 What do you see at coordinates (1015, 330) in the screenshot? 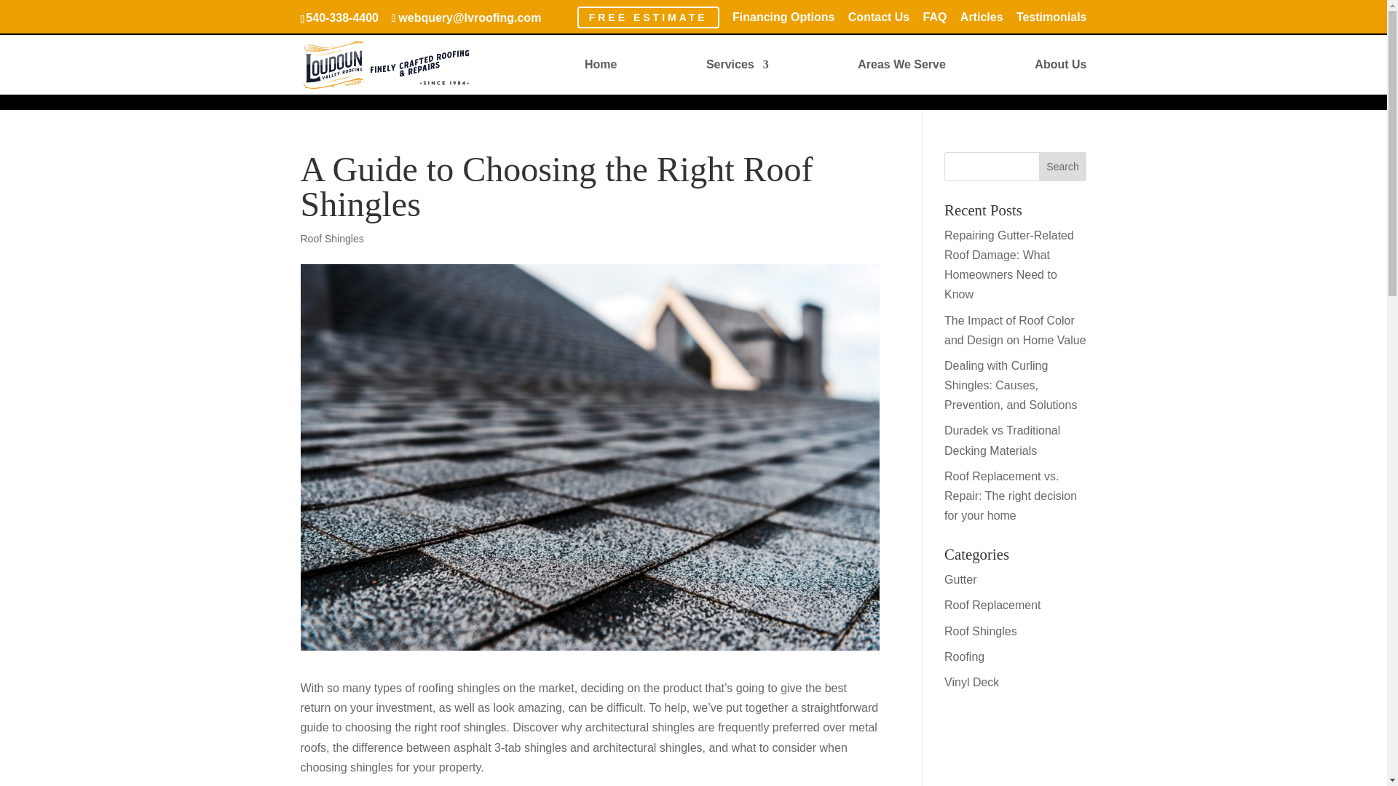
I see `The Impact of Roof Color and Design on Home Value` at bounding box center [1015, 330].